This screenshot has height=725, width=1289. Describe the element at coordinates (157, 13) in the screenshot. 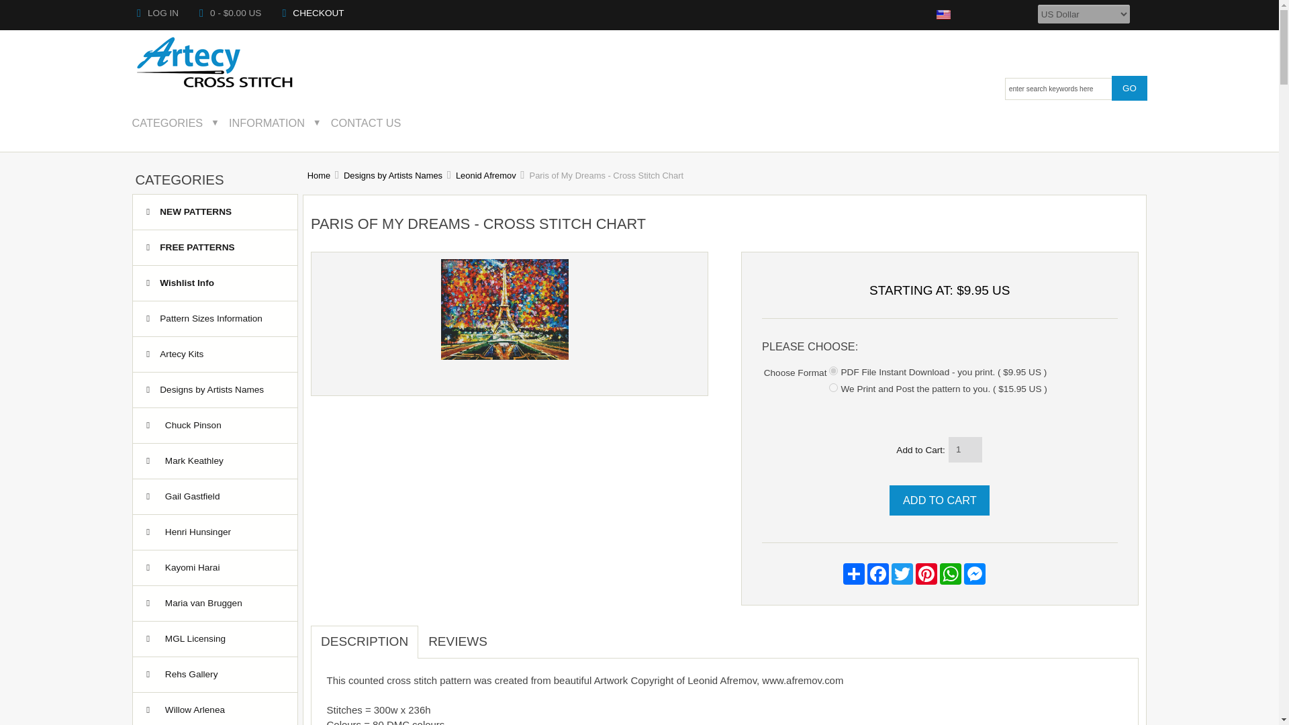

I see `LOG IN` at that location.